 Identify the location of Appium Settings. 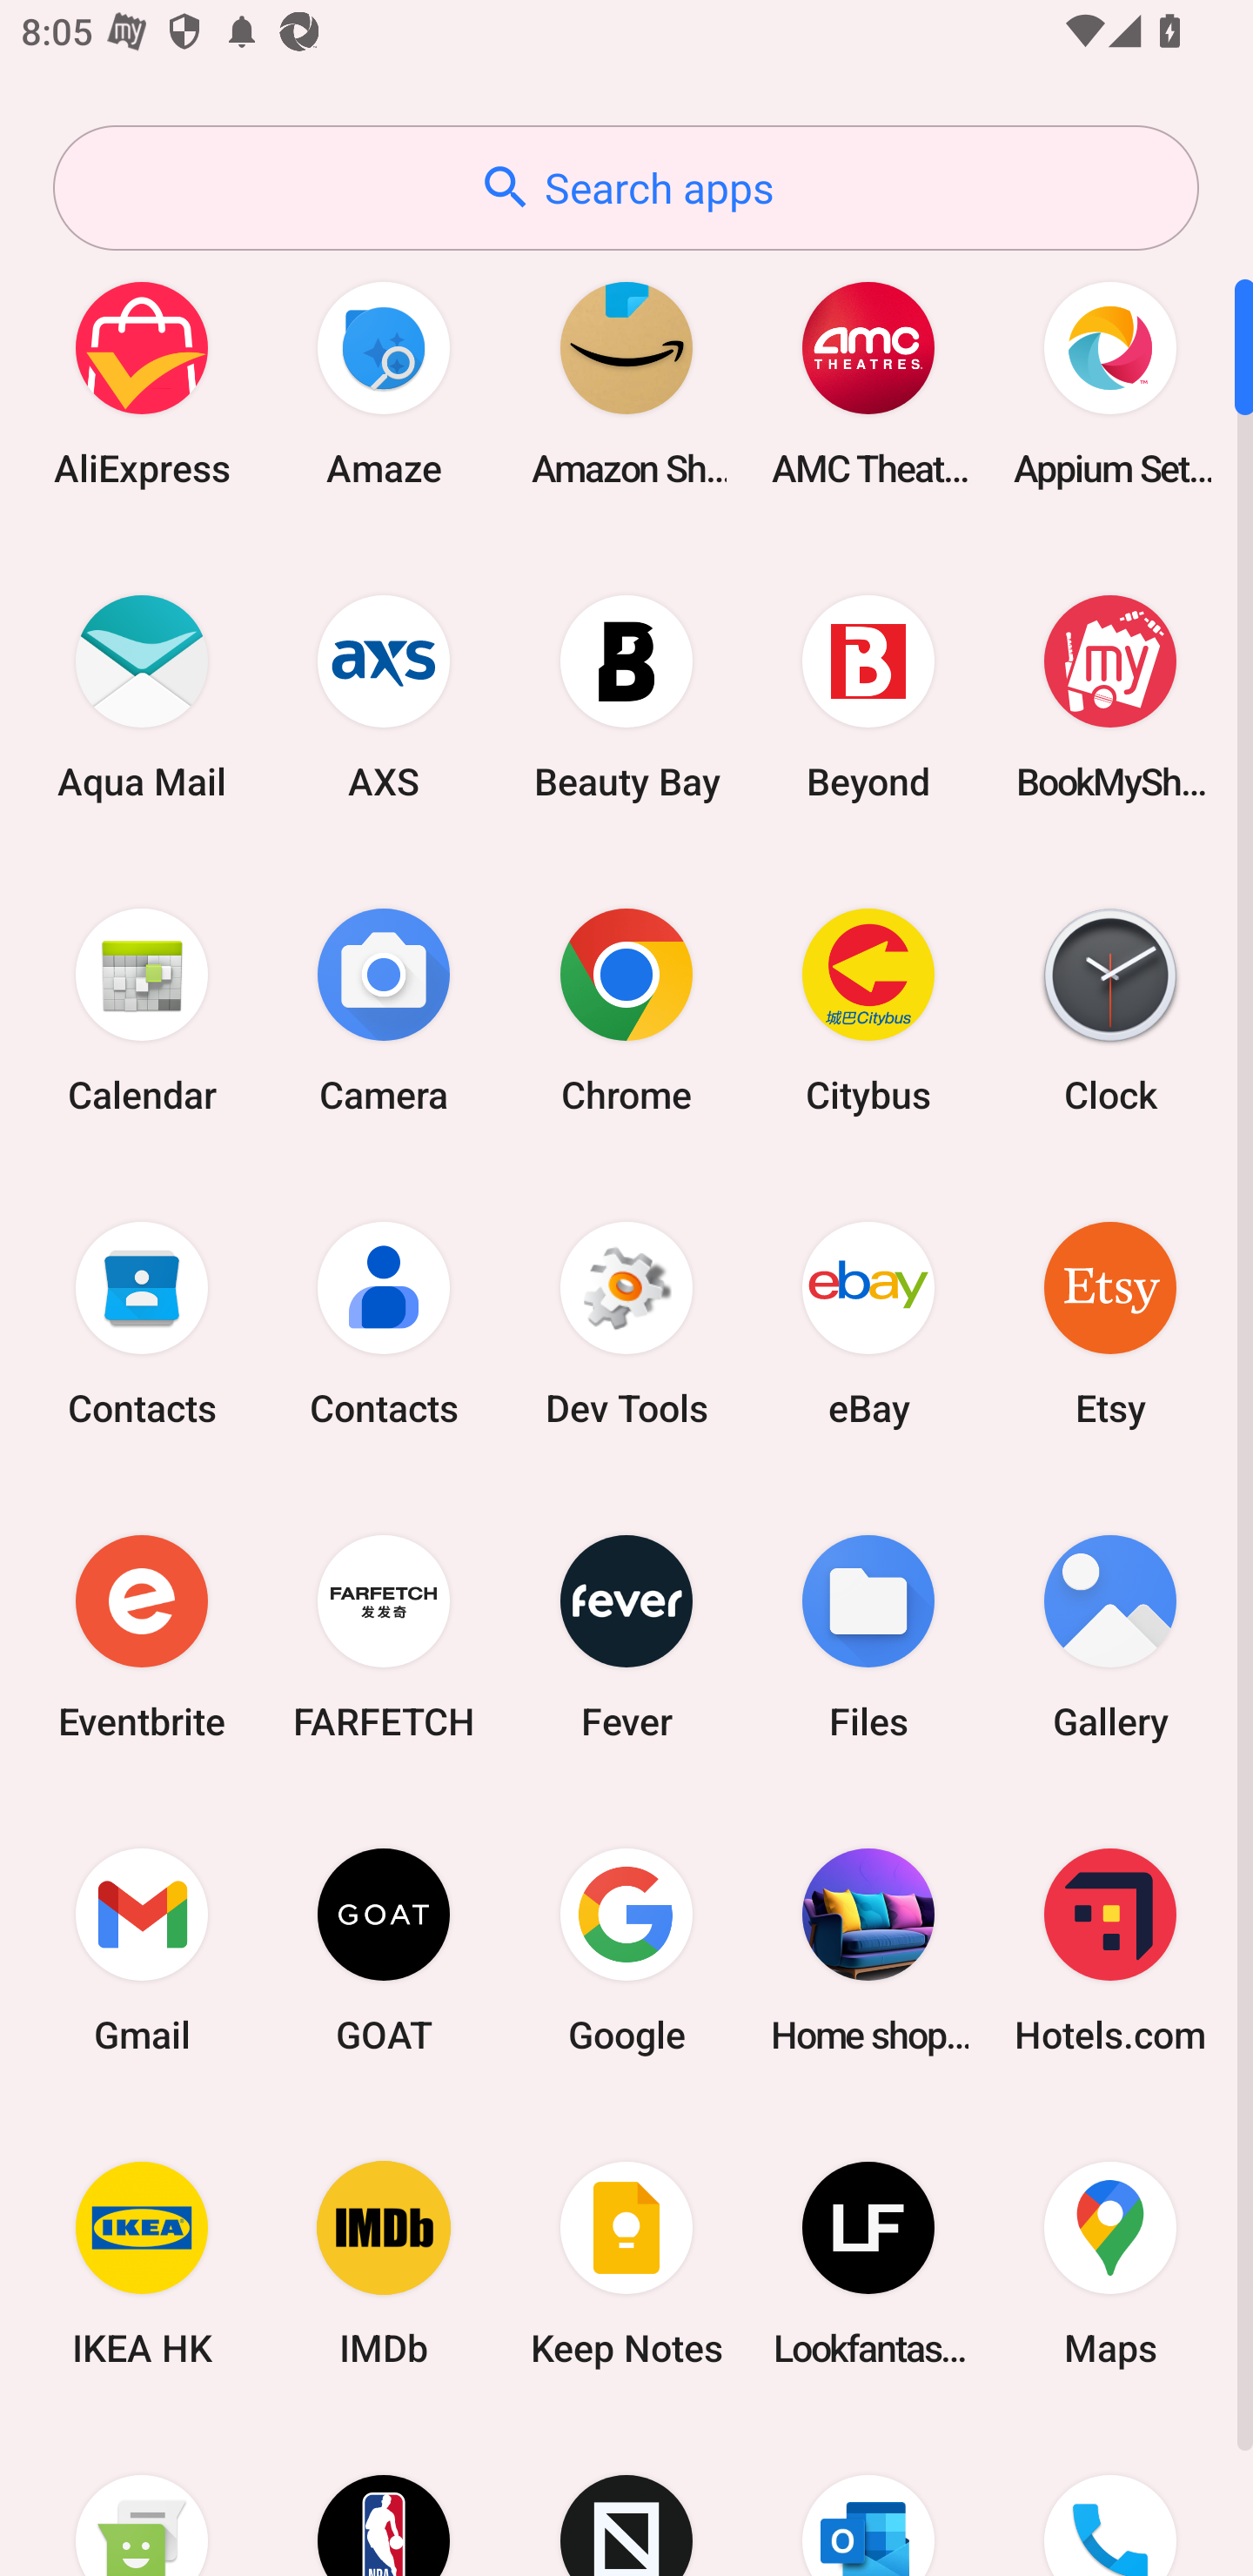
(1110, 383).